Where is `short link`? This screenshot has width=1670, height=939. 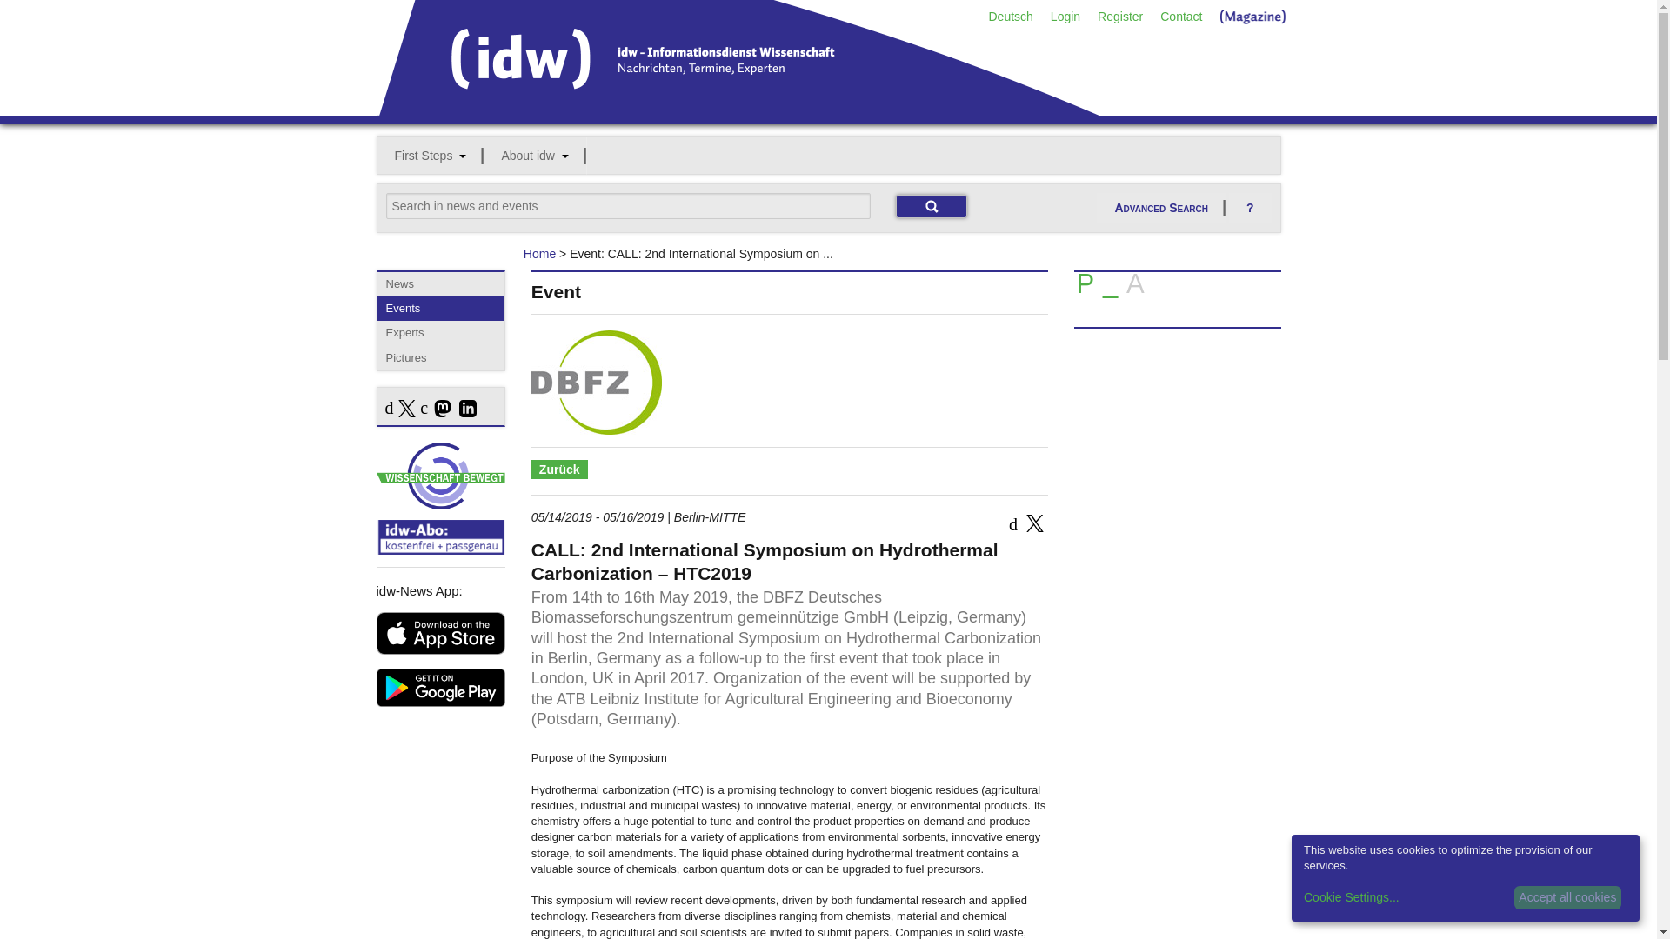
short link is located at coordinates (1110, 289).